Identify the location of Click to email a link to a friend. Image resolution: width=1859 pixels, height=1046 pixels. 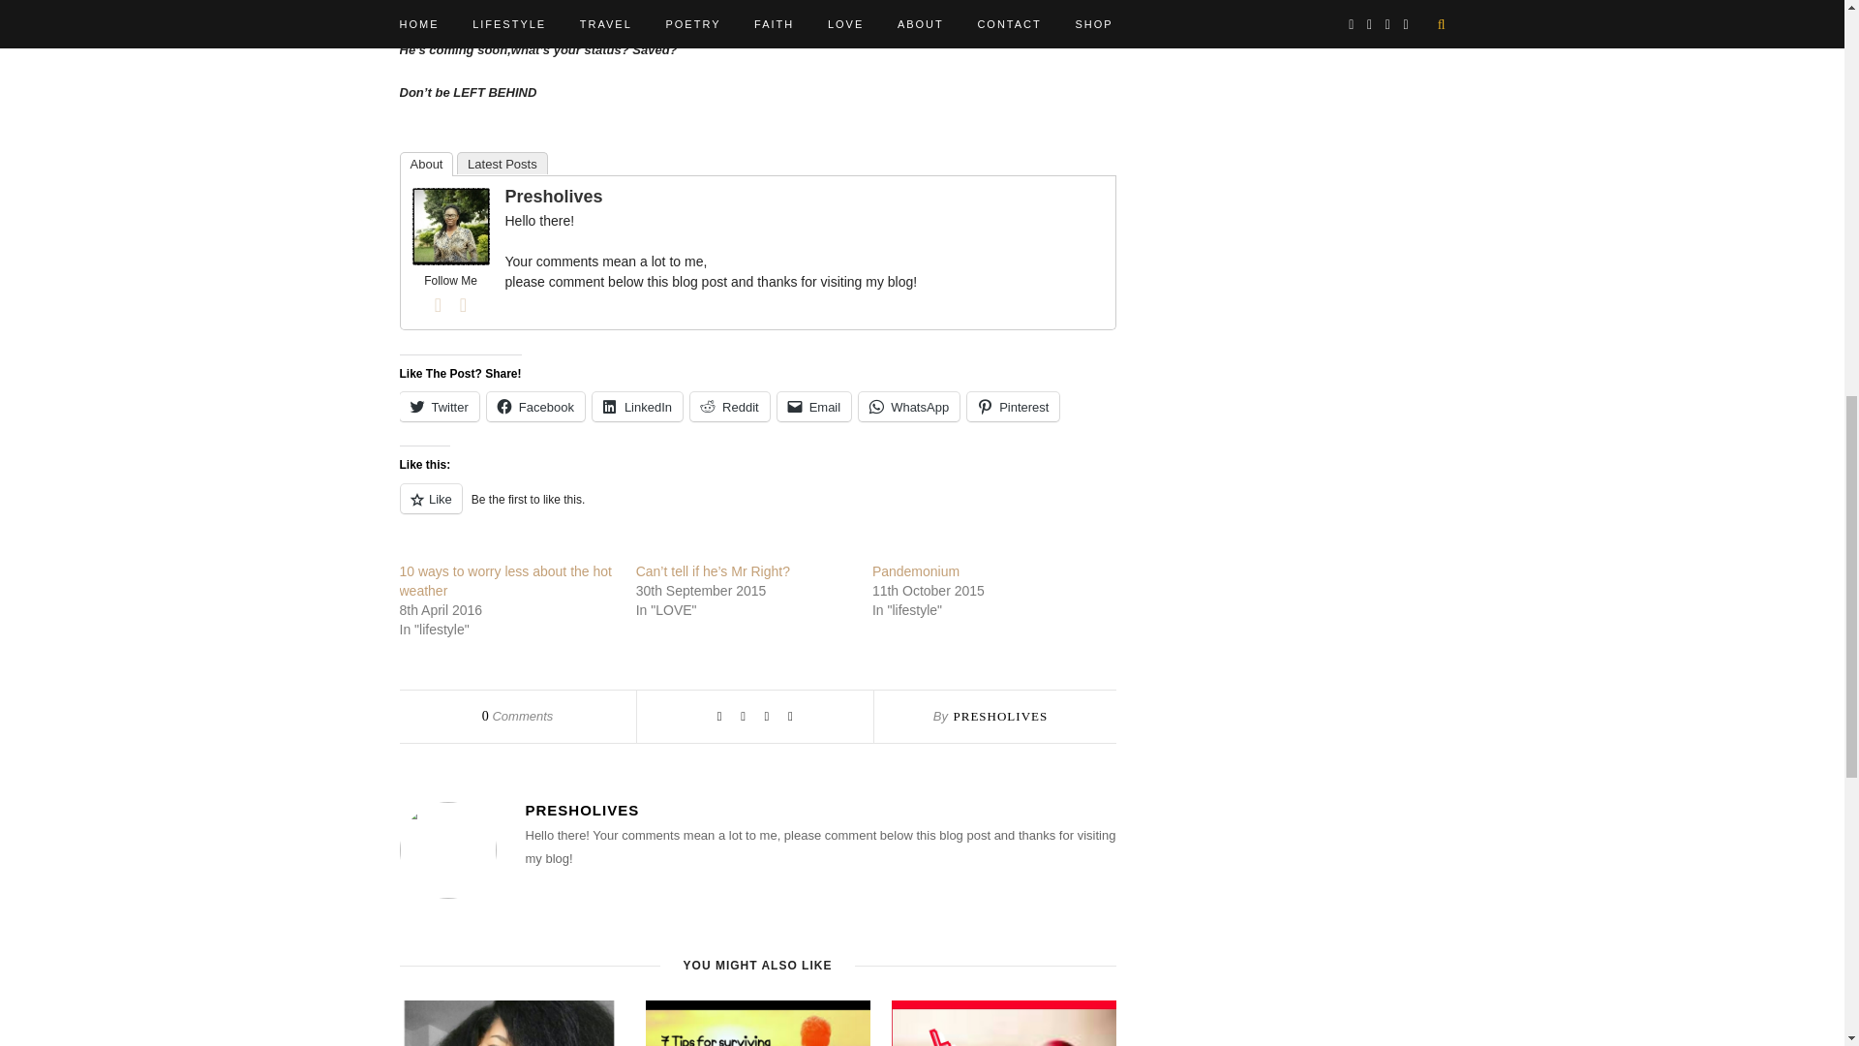
(813, 407).